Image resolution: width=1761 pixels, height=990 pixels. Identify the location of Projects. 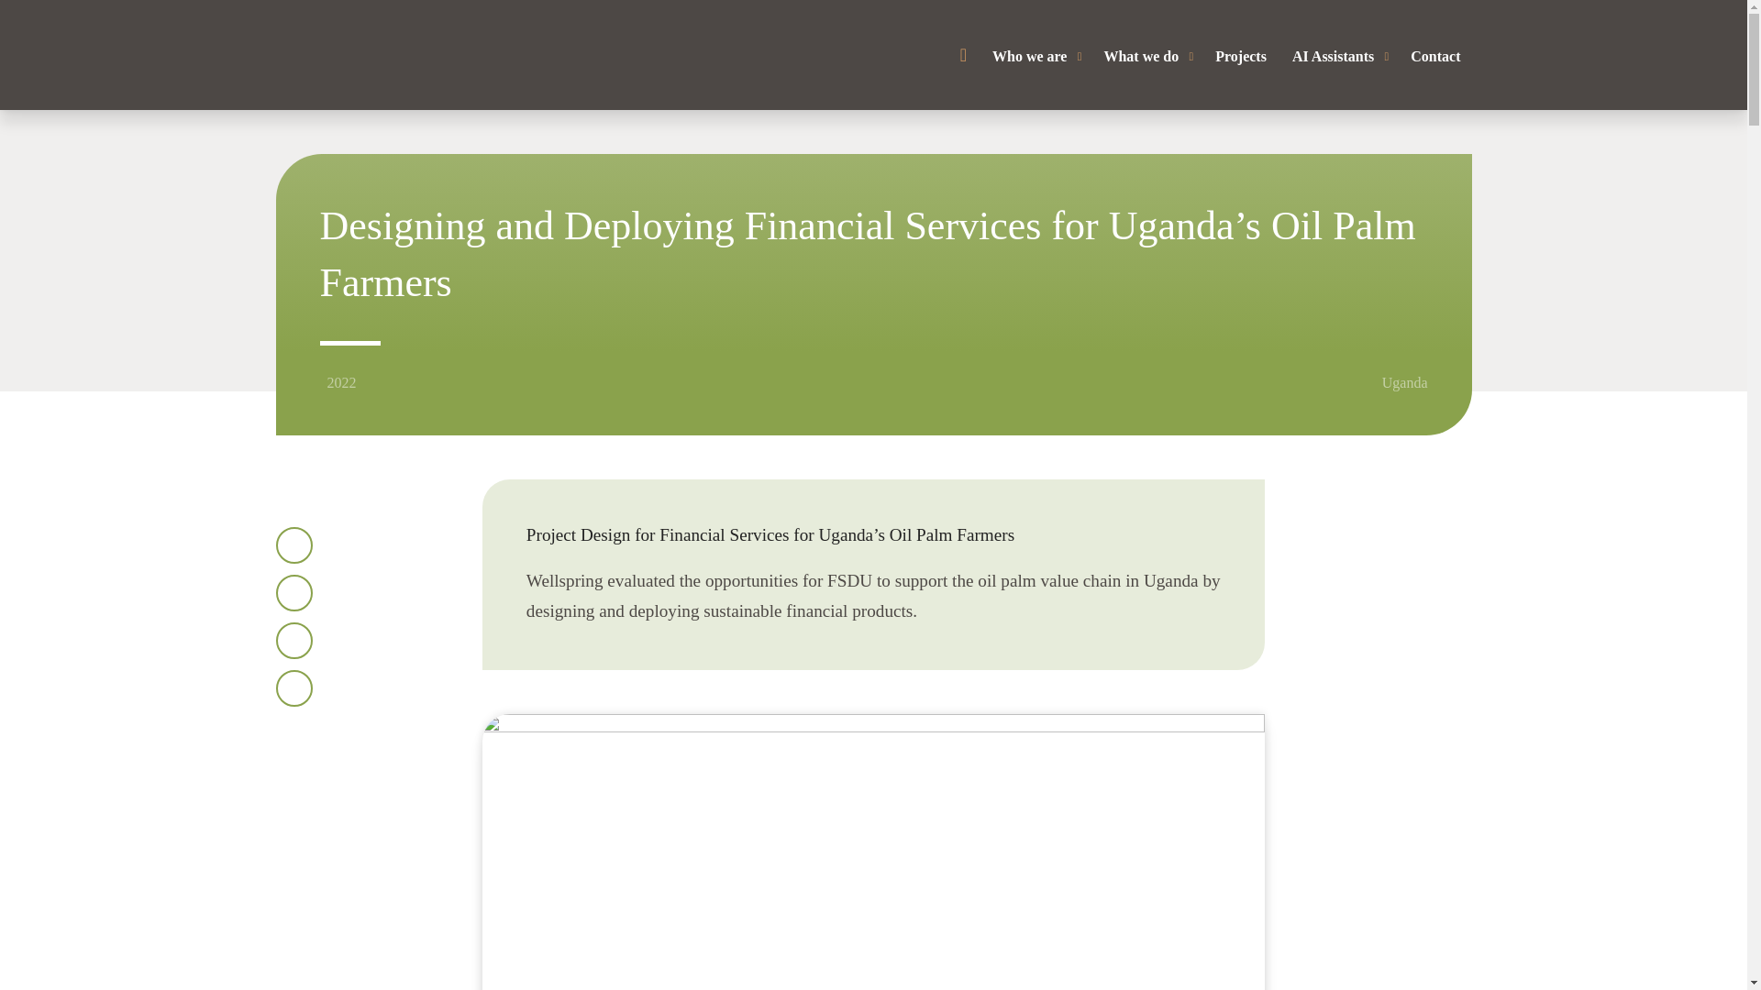
(1241, 57).